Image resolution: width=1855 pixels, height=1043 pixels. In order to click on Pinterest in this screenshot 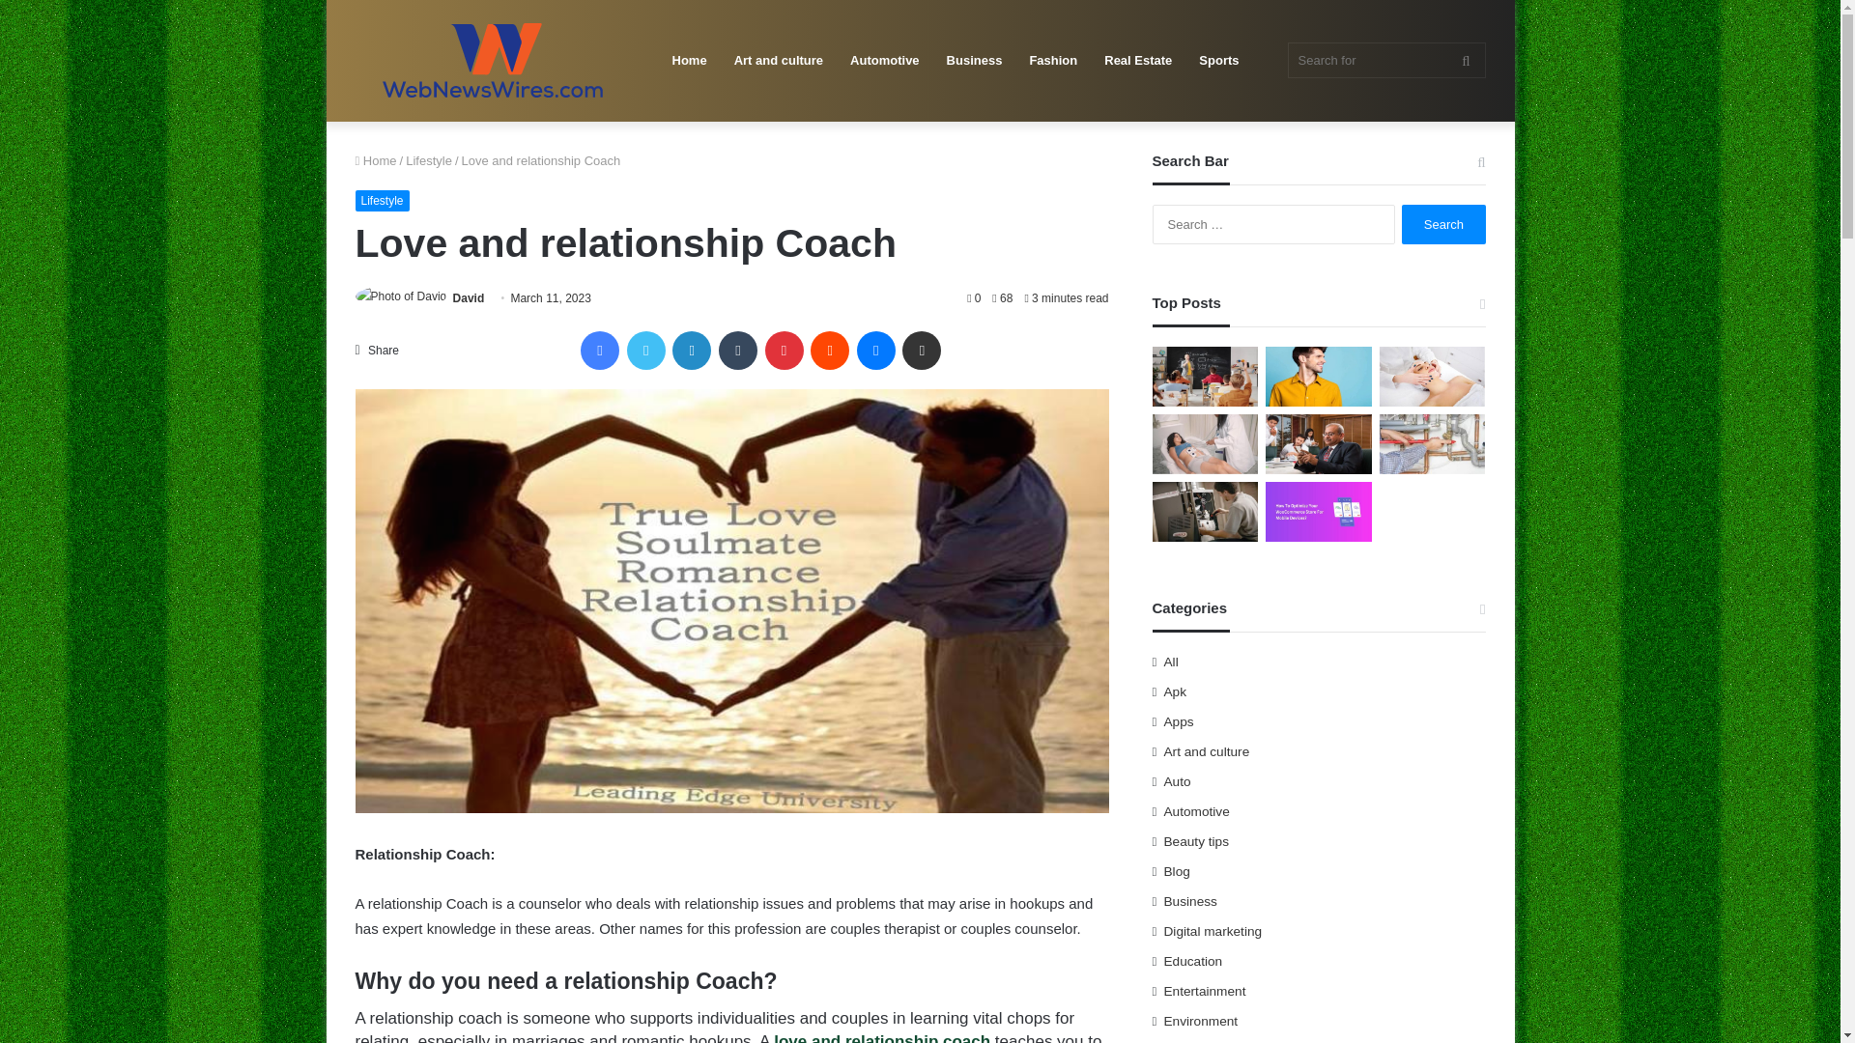, I will do `click(784, 351)`.